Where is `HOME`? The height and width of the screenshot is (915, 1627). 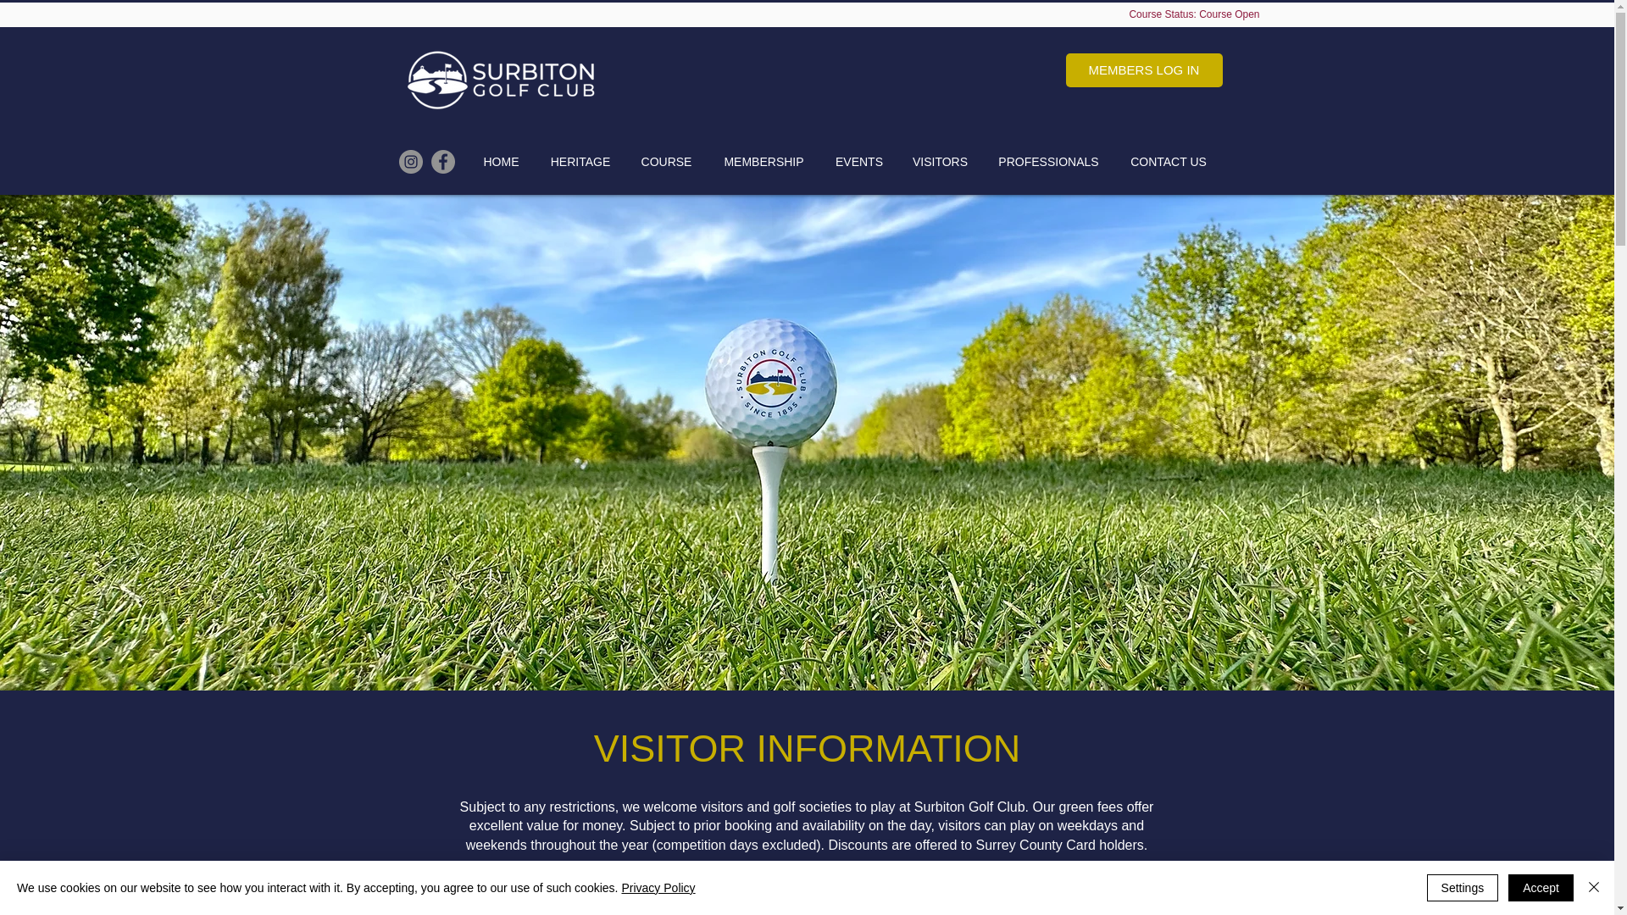
HOME is located at coordinates (502, 162).